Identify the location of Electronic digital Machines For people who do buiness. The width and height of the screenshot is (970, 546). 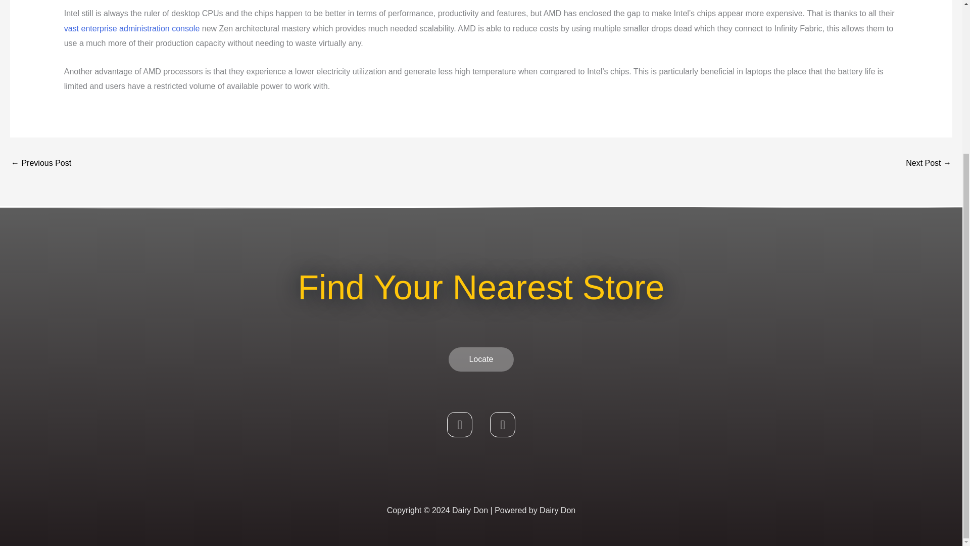
(40, 164).